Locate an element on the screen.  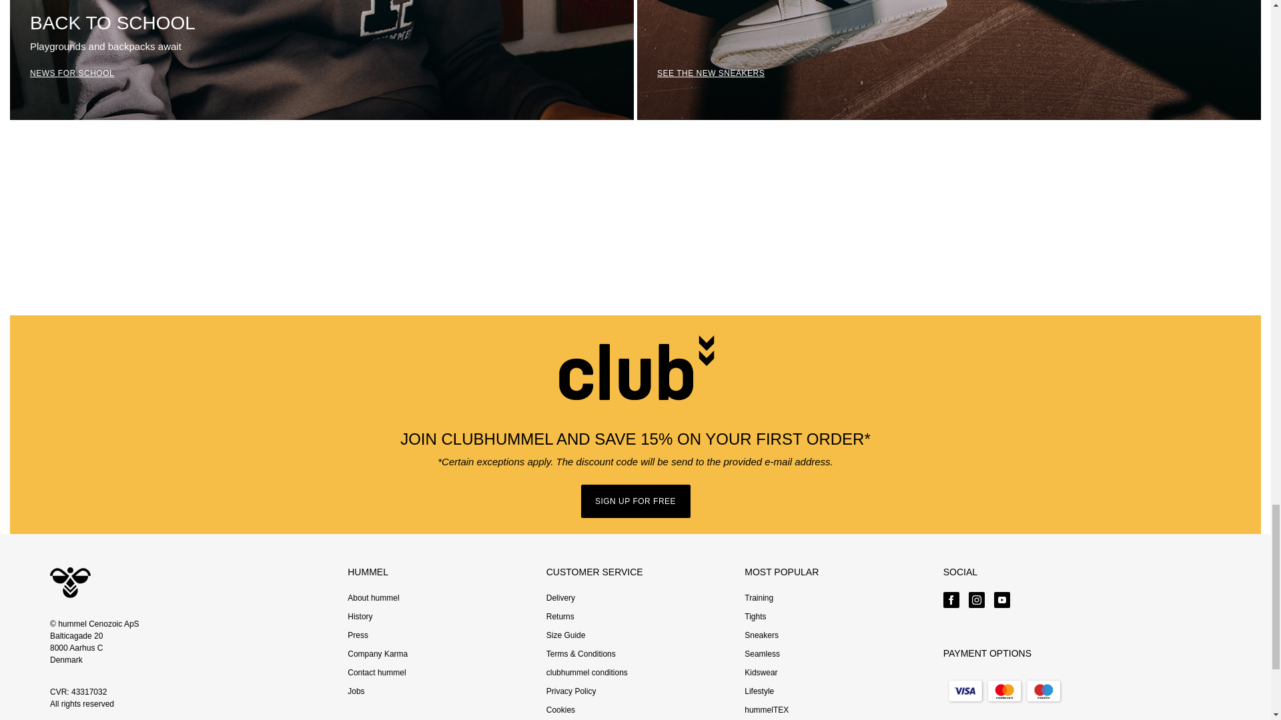
Go to Size Guide is located at coordinates (566, 635).